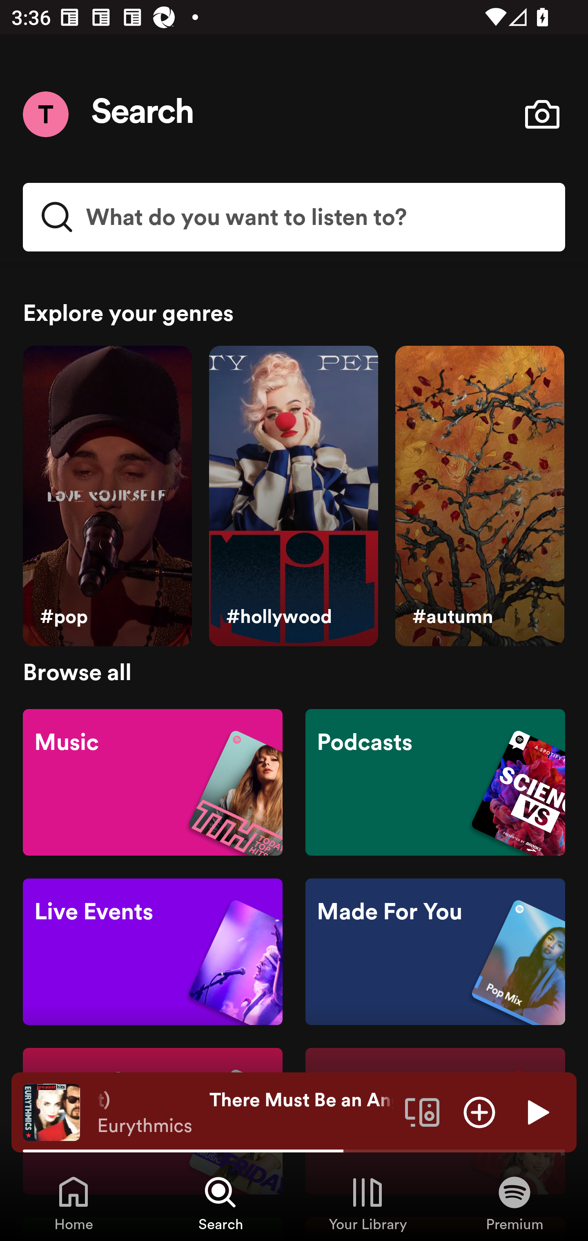 The image size is (588, 1241). Describe the element at coordinates (153, 952) in the screenshot. I see `Live Events` at that location.